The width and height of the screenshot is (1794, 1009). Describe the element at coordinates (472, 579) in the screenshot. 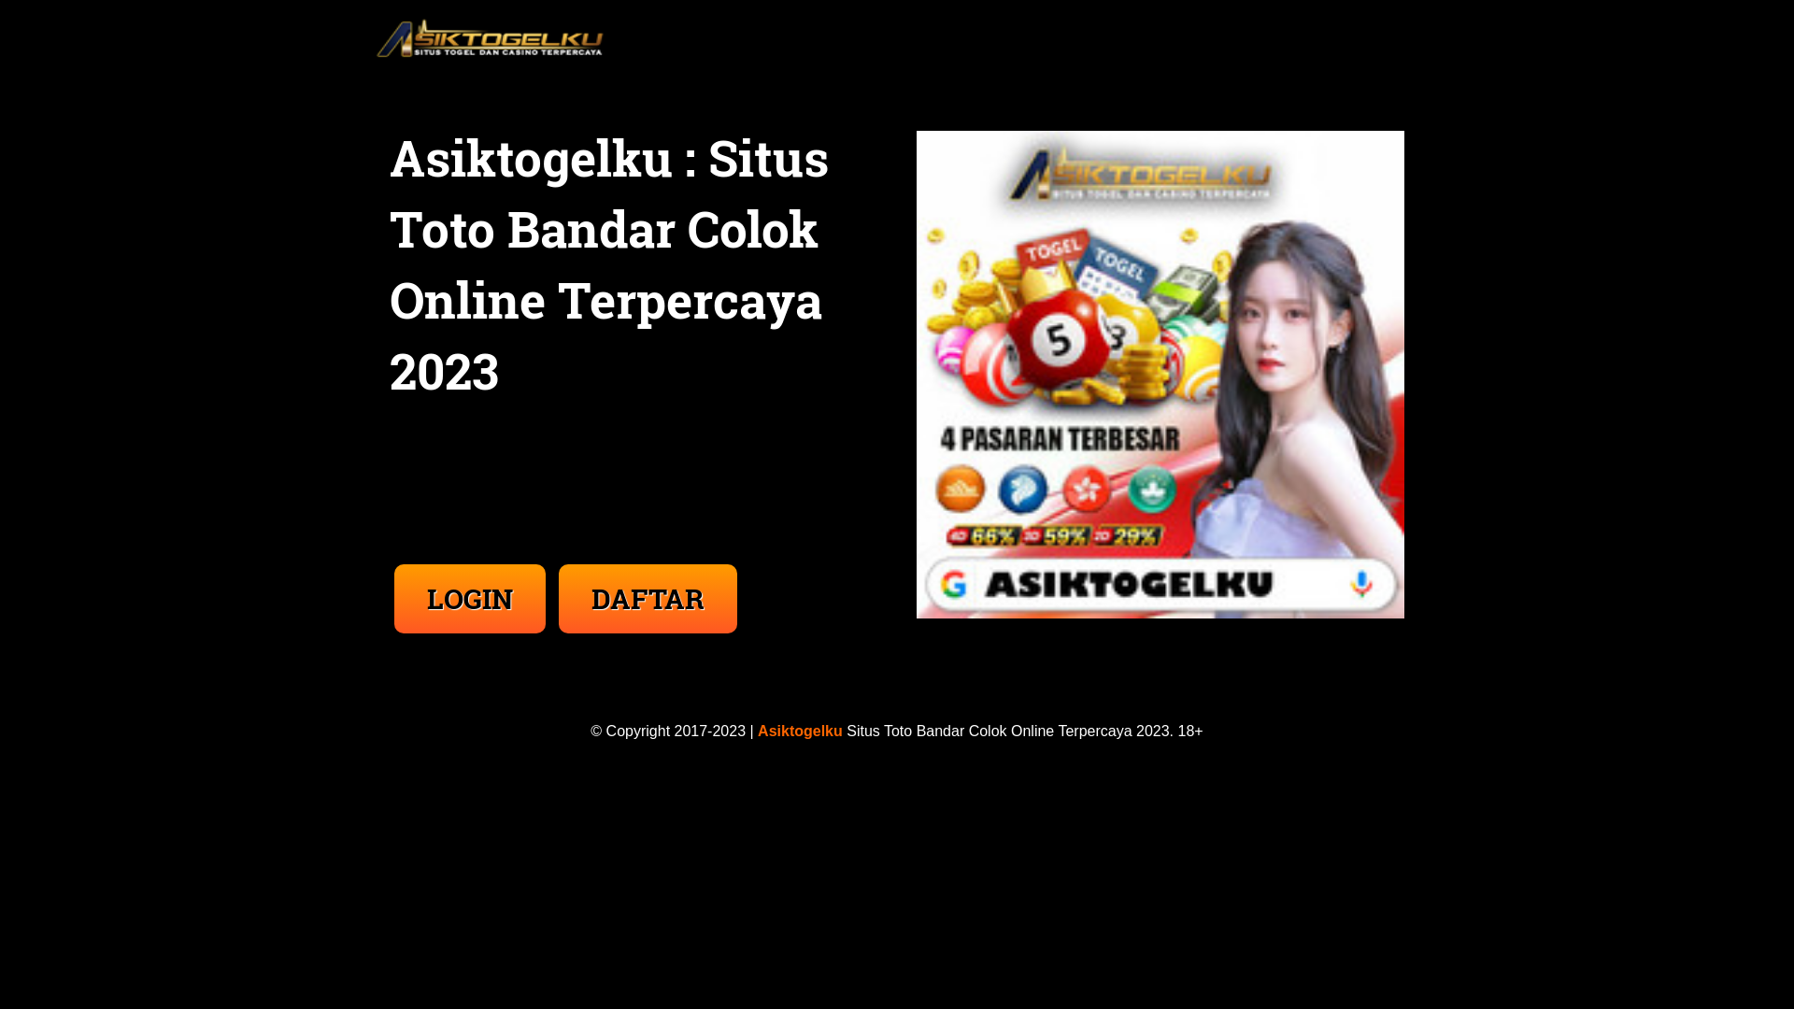

I see `LOGIN` at that location.